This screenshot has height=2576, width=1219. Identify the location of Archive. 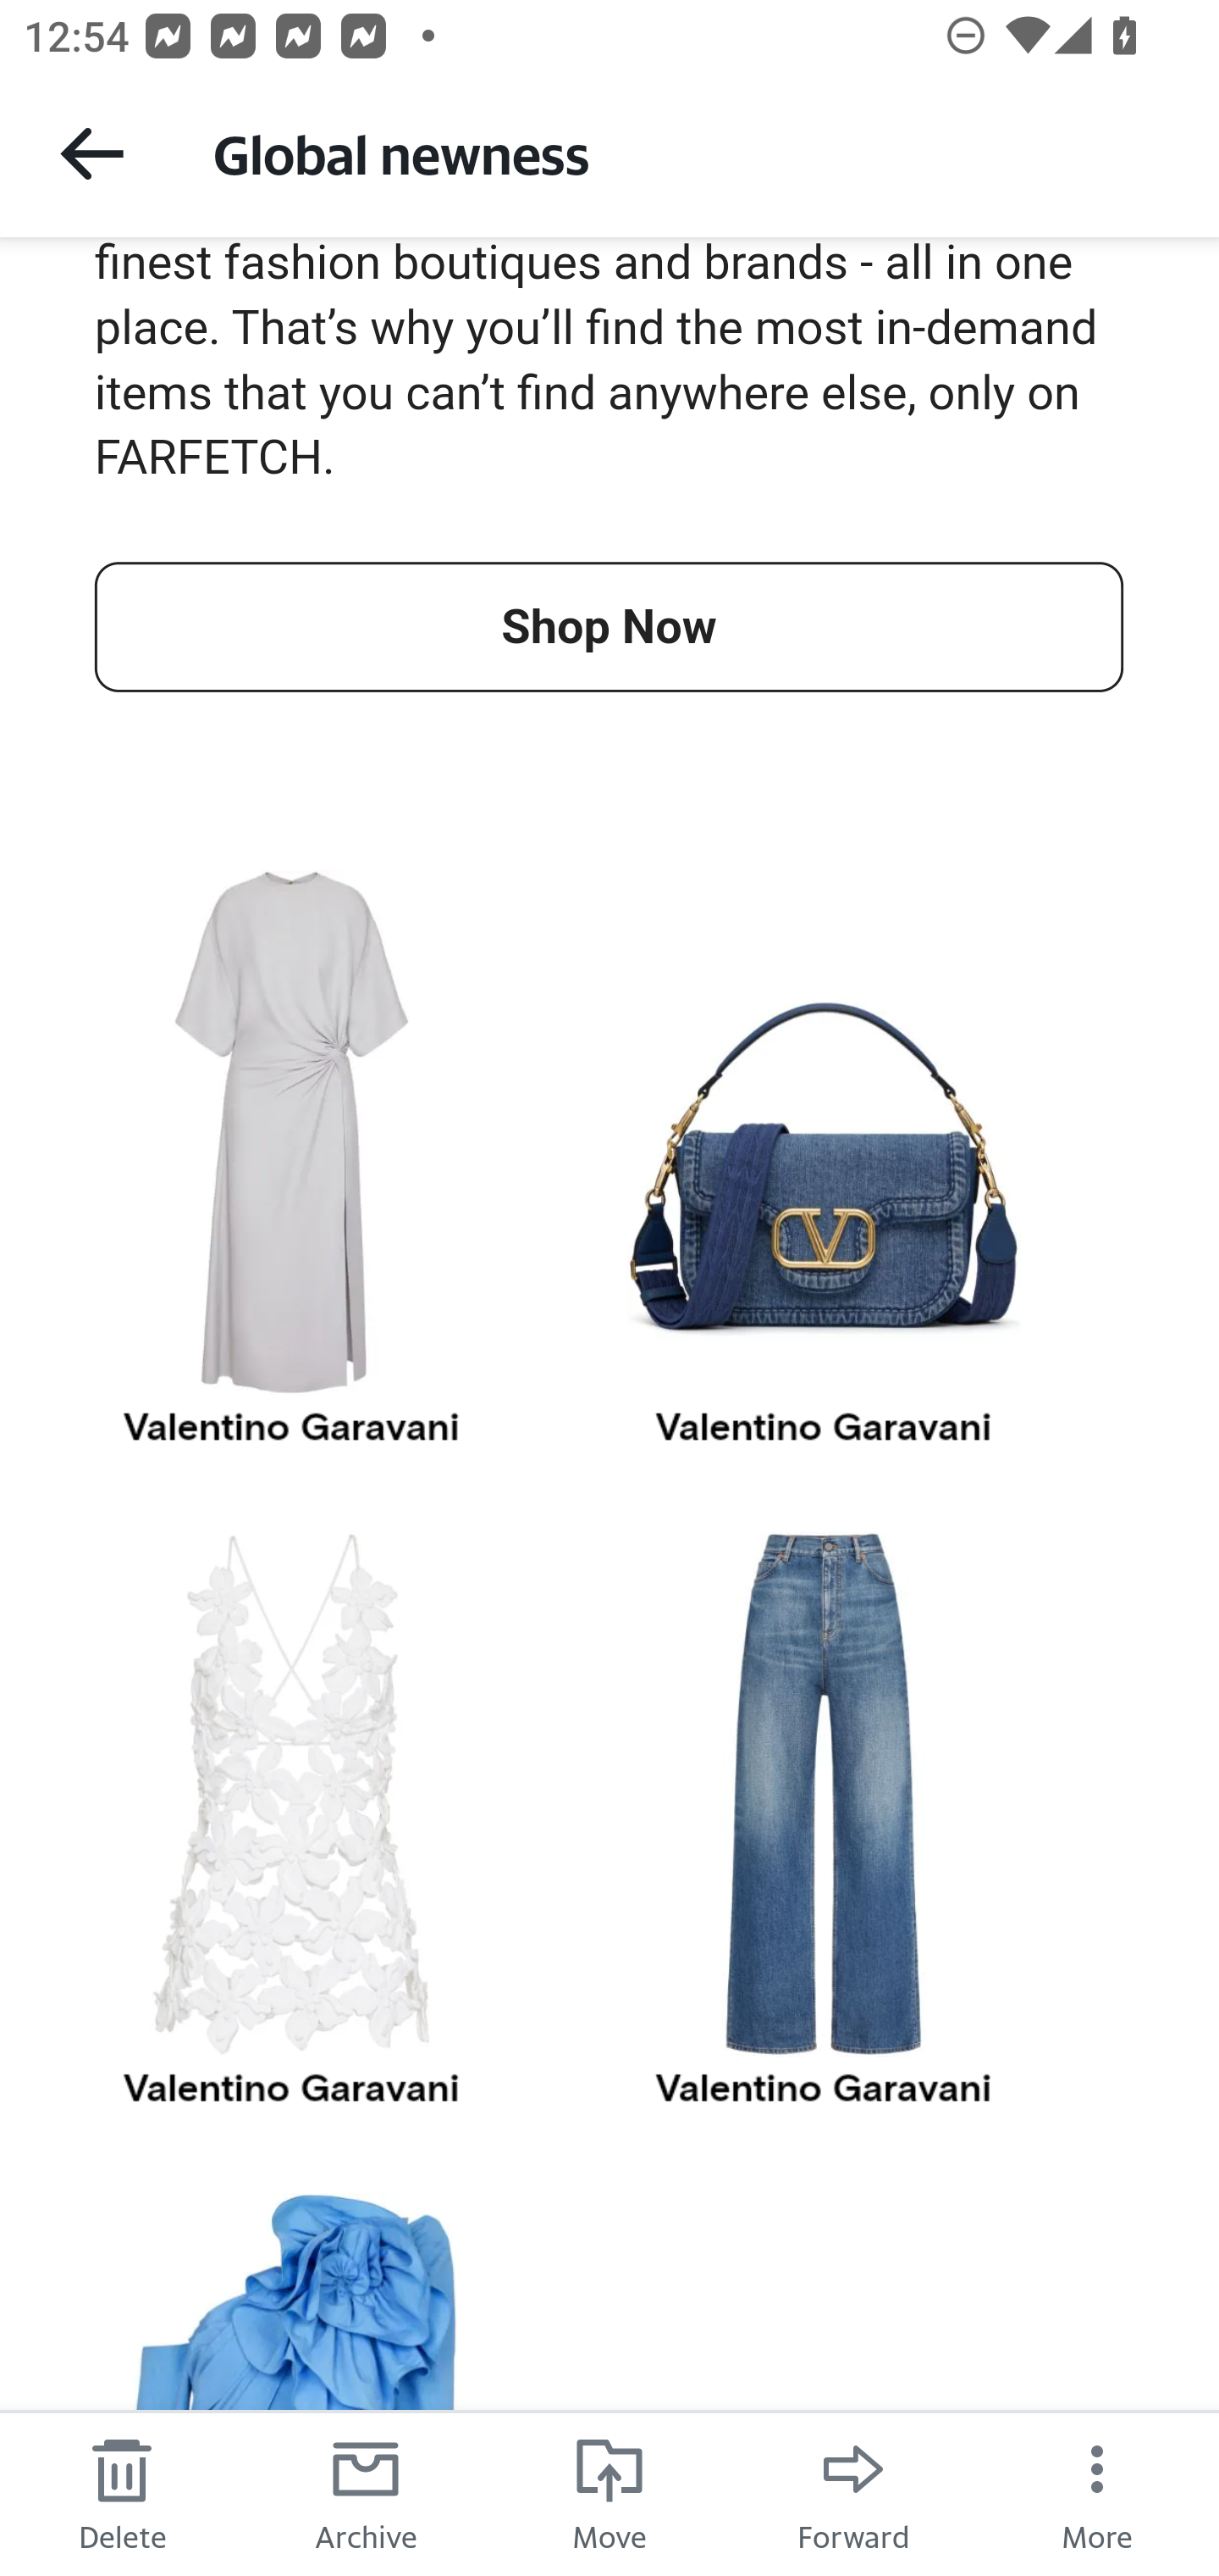
(366, 2493).